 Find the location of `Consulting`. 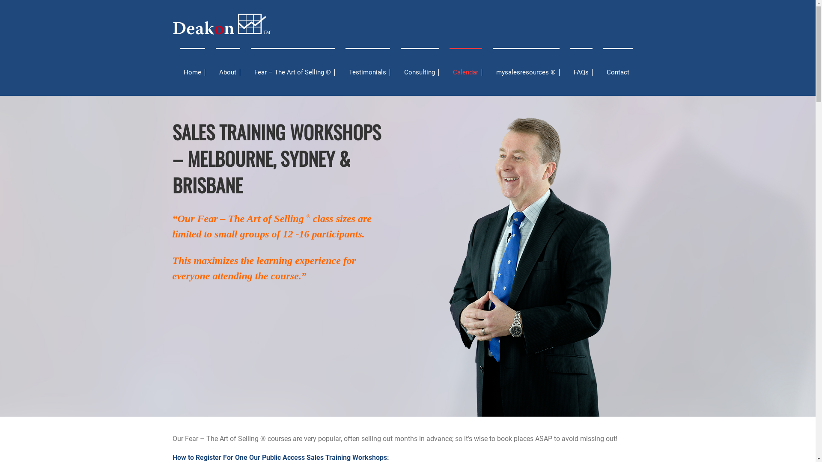

Consulting is located at coordinates (420, 72).